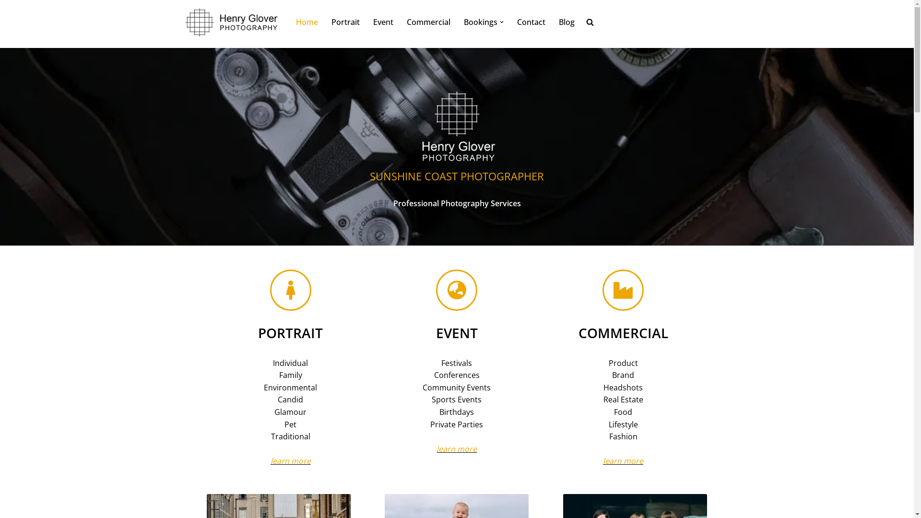  What do you see at coordinates (623, 461) in the screenshot?
I see `learn more` at bounding box center [623, 461].